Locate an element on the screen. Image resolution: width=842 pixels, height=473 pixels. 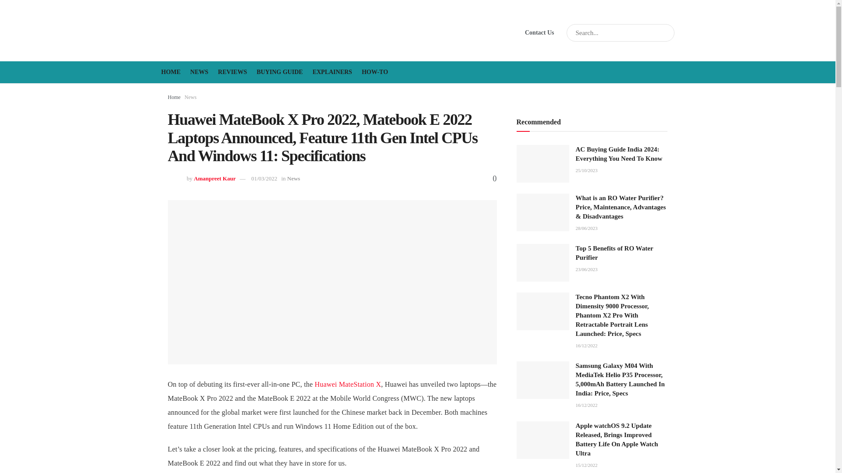
NEWS is located at coordinates (199, 72).